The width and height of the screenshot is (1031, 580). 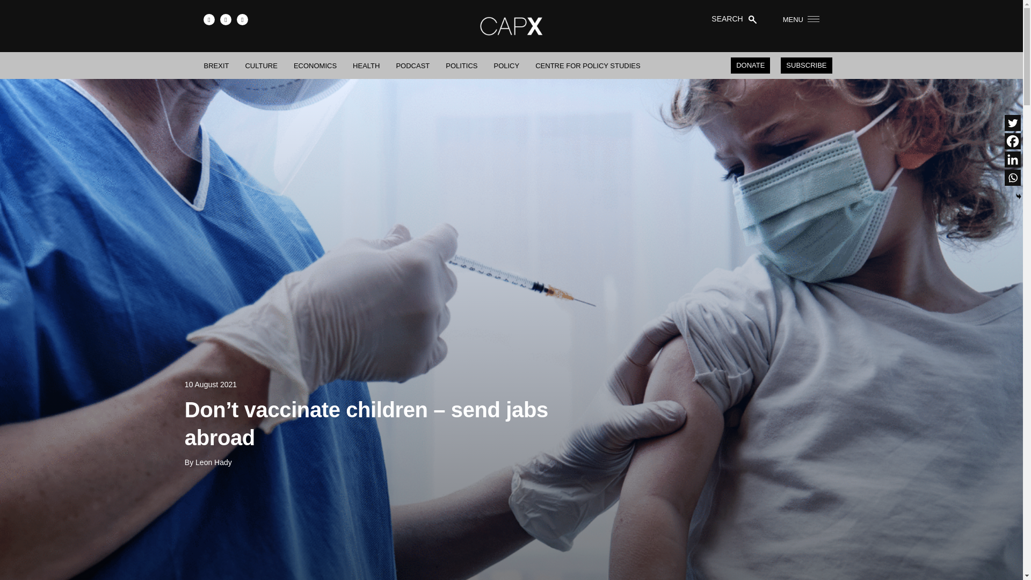 What do you see at coordinates (1012, 122) in the screenshot?
I see `Twitter` at bounding box center [1012, 122].